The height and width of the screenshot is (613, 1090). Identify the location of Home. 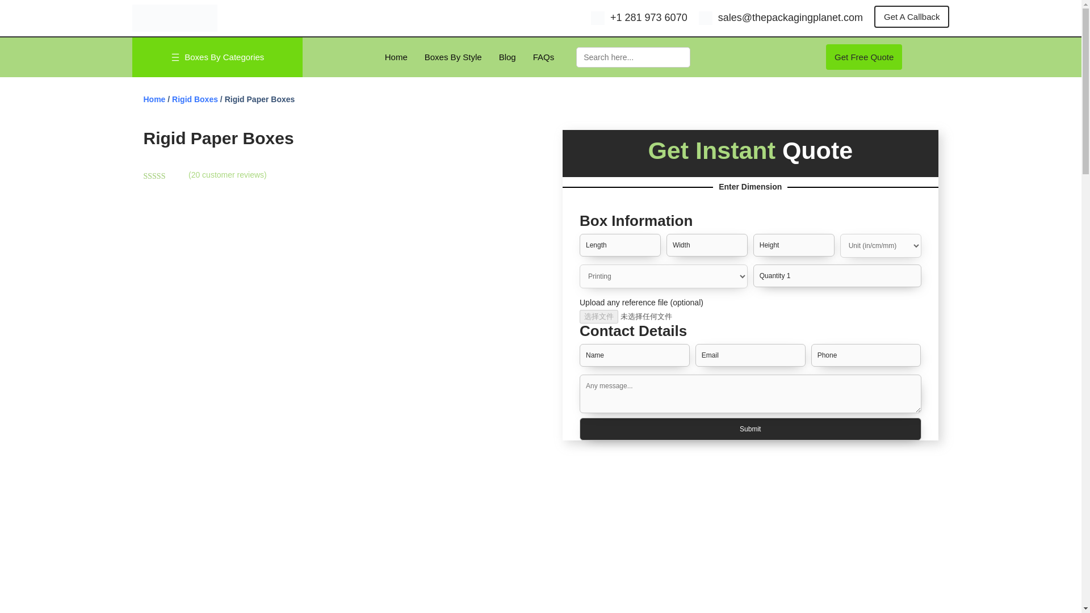
(396, 59).